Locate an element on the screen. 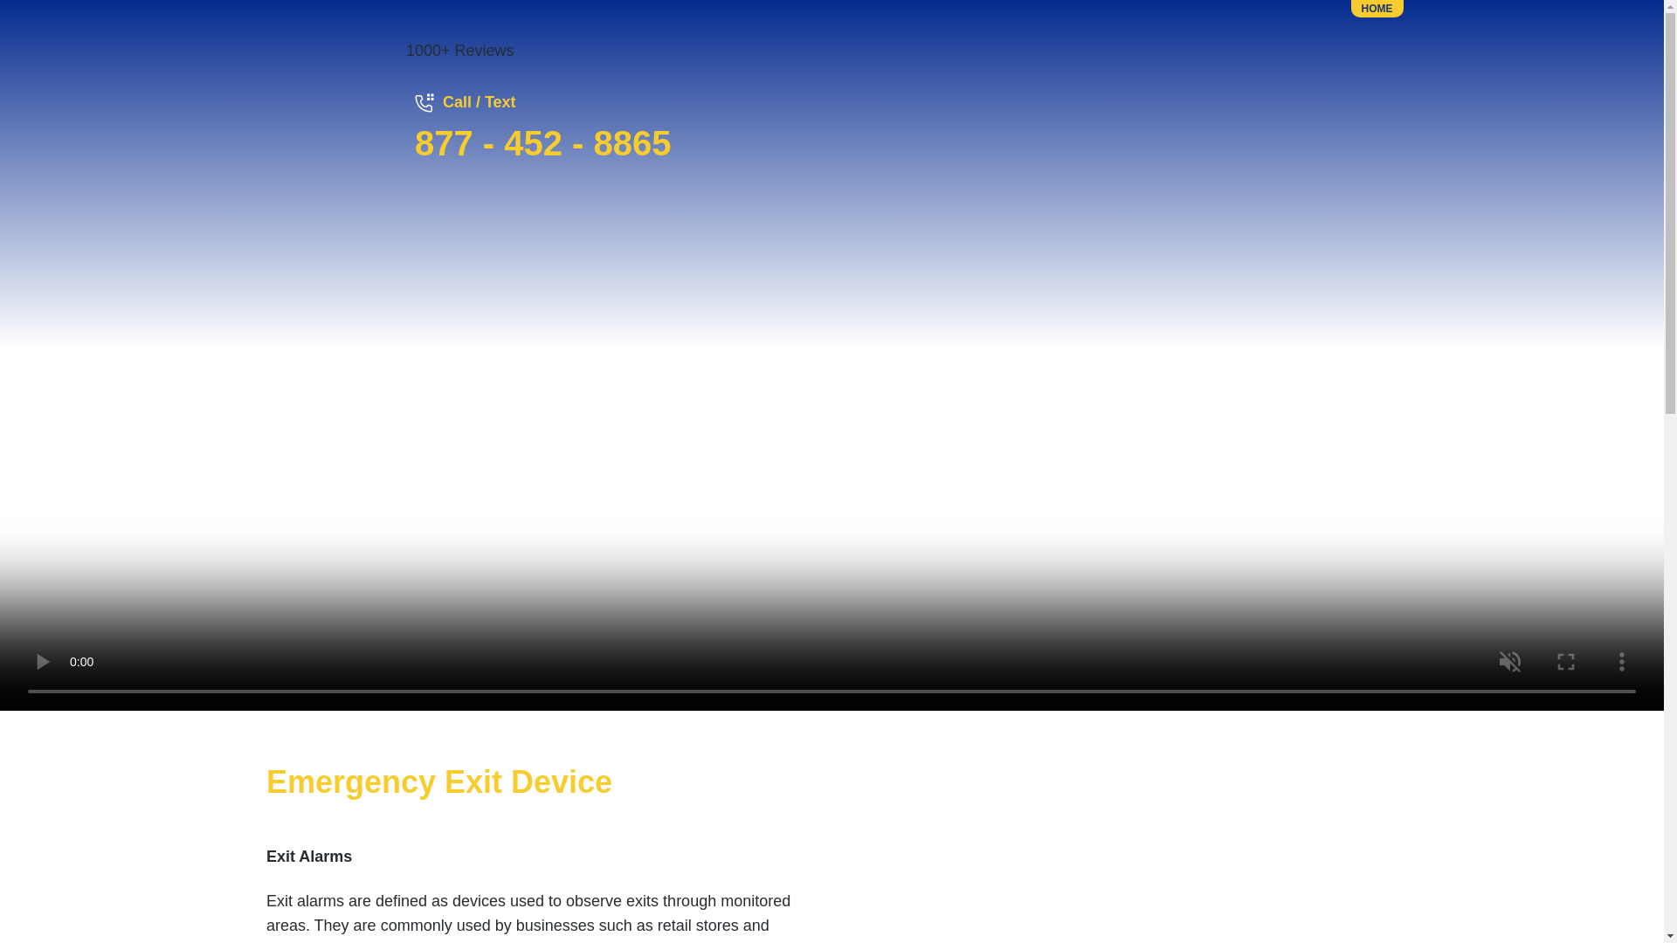 This screenshot has height=943, width=1677. Call is located at coordinates (543, 142).